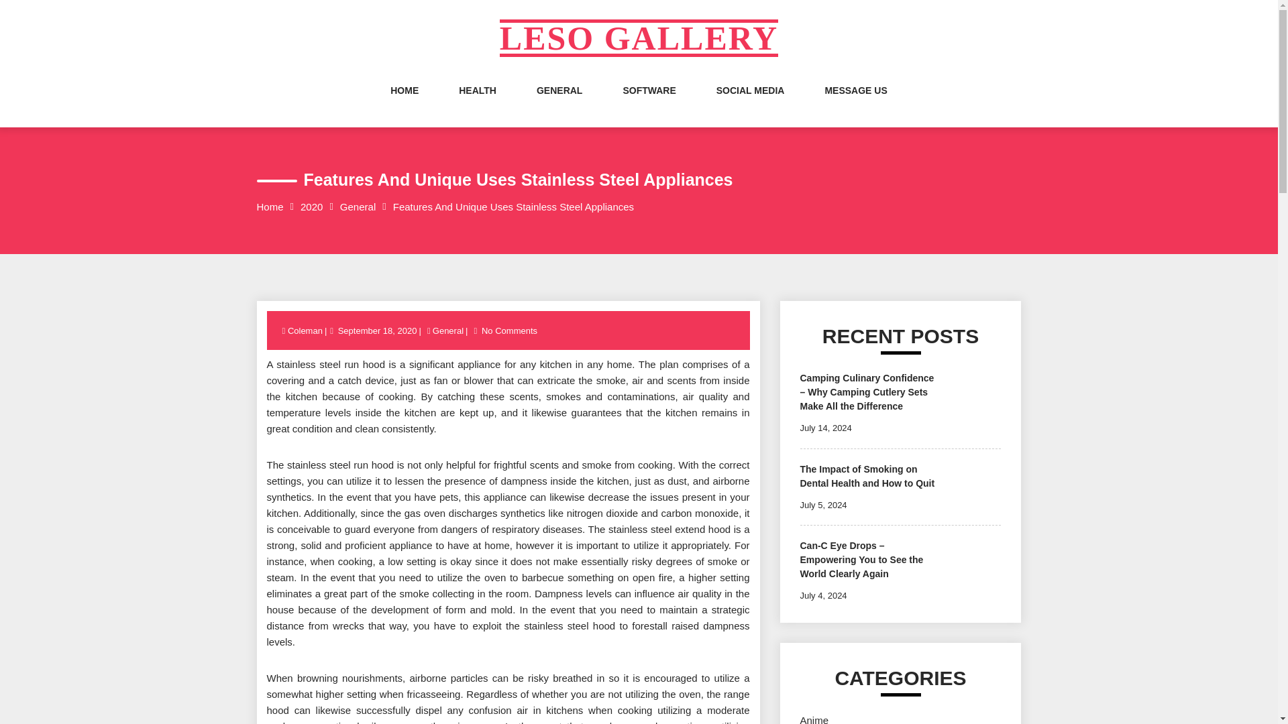 This screenshot has width=1288, height=724. I want to click on Coleman, so click(306, 331).